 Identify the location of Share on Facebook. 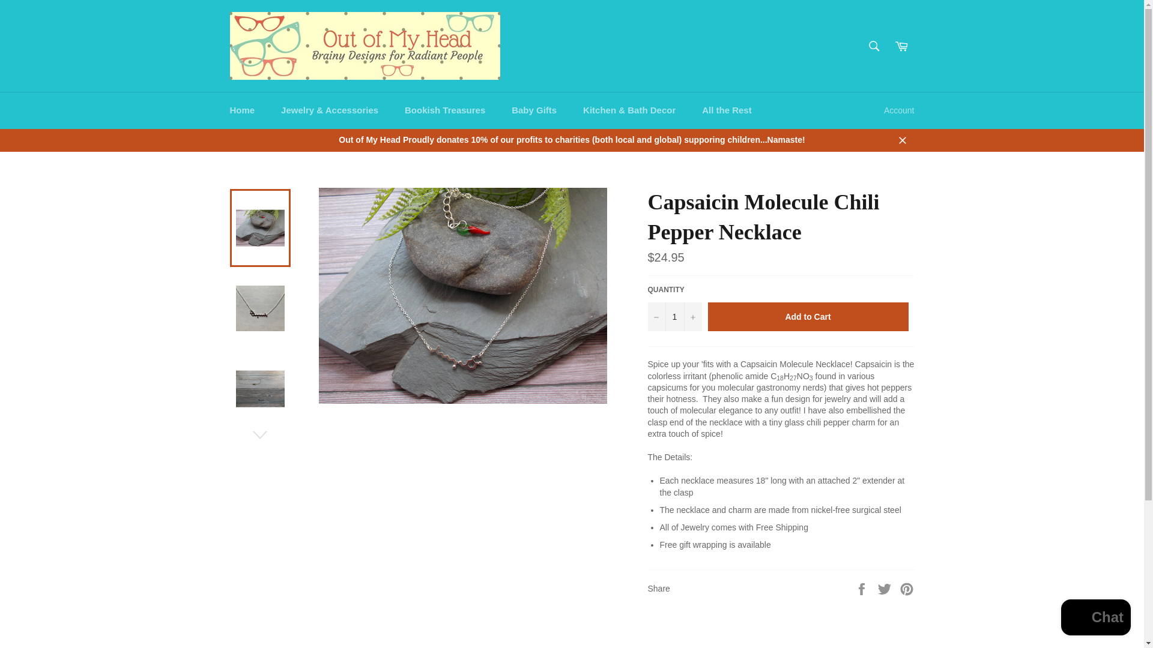
(862, 588).